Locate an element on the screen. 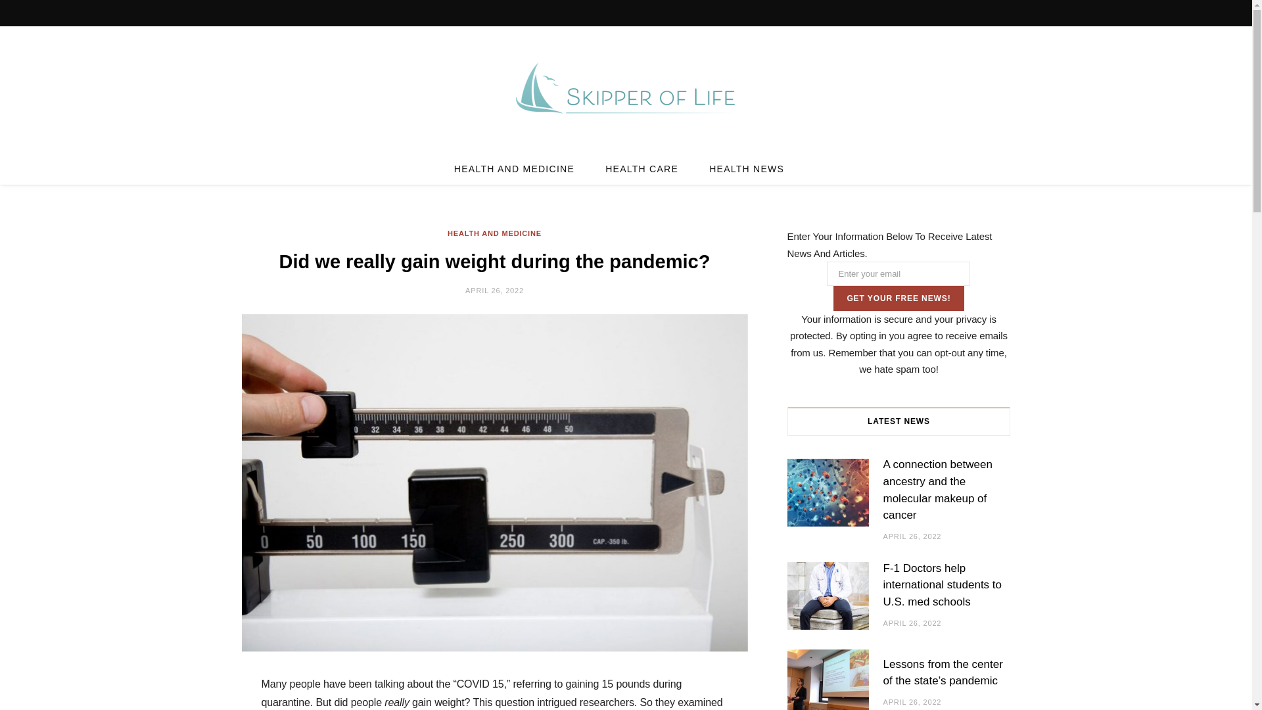 The image size is (1262, 710). HEALTH AND MEDICINE is located at coordinates (494, 233).